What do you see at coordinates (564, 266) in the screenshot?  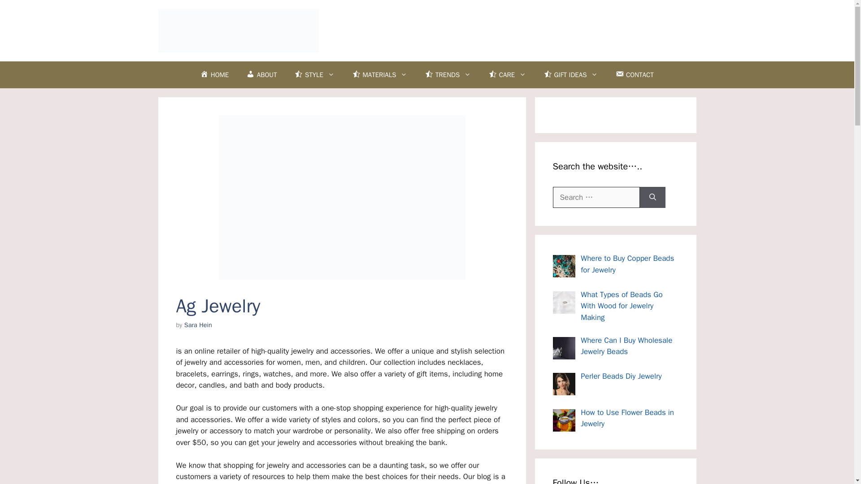 I see `Where to Buy Copper Beads for Jewelry 4` at bounding box center [564, 266].